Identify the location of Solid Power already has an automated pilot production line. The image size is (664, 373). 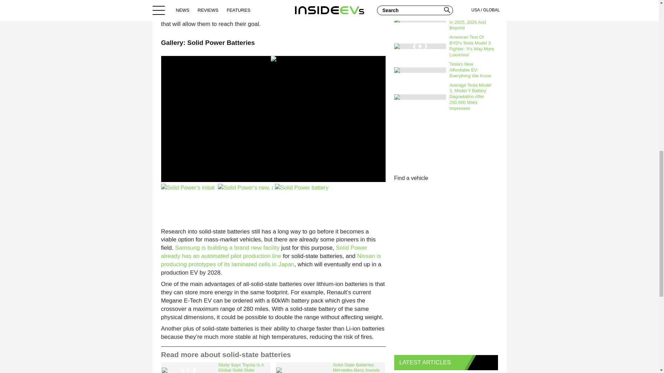
(264, 252).